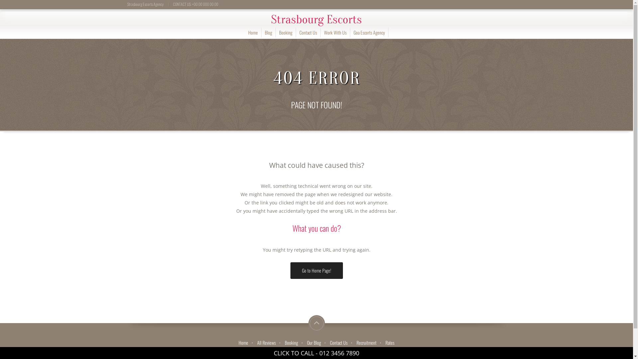 The width and height of the screenshot is (638, 359). Describe the element at coordinates (286, 33) in the screenshot. I see `Booking` at that location.